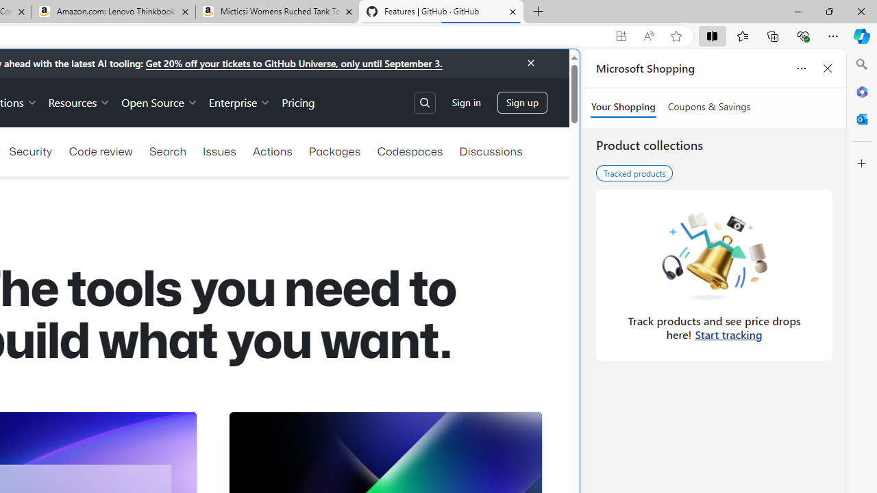  Describe the element at coordinates (621, 36) in the screenshot. I see `App available. Install ` at that location.